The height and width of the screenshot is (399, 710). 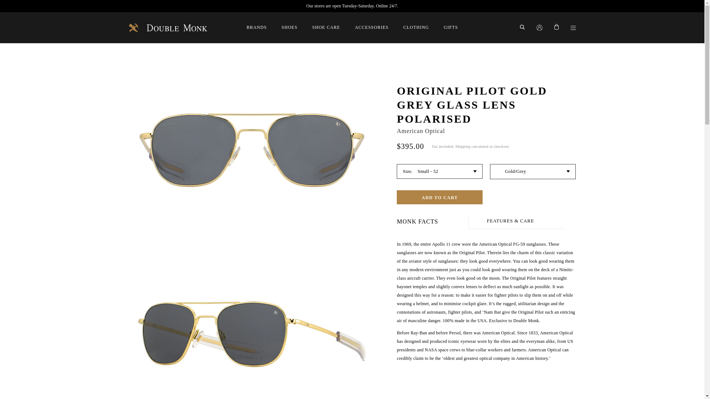 I want to click on ACCESSORIES, so click(x=372, y=27).